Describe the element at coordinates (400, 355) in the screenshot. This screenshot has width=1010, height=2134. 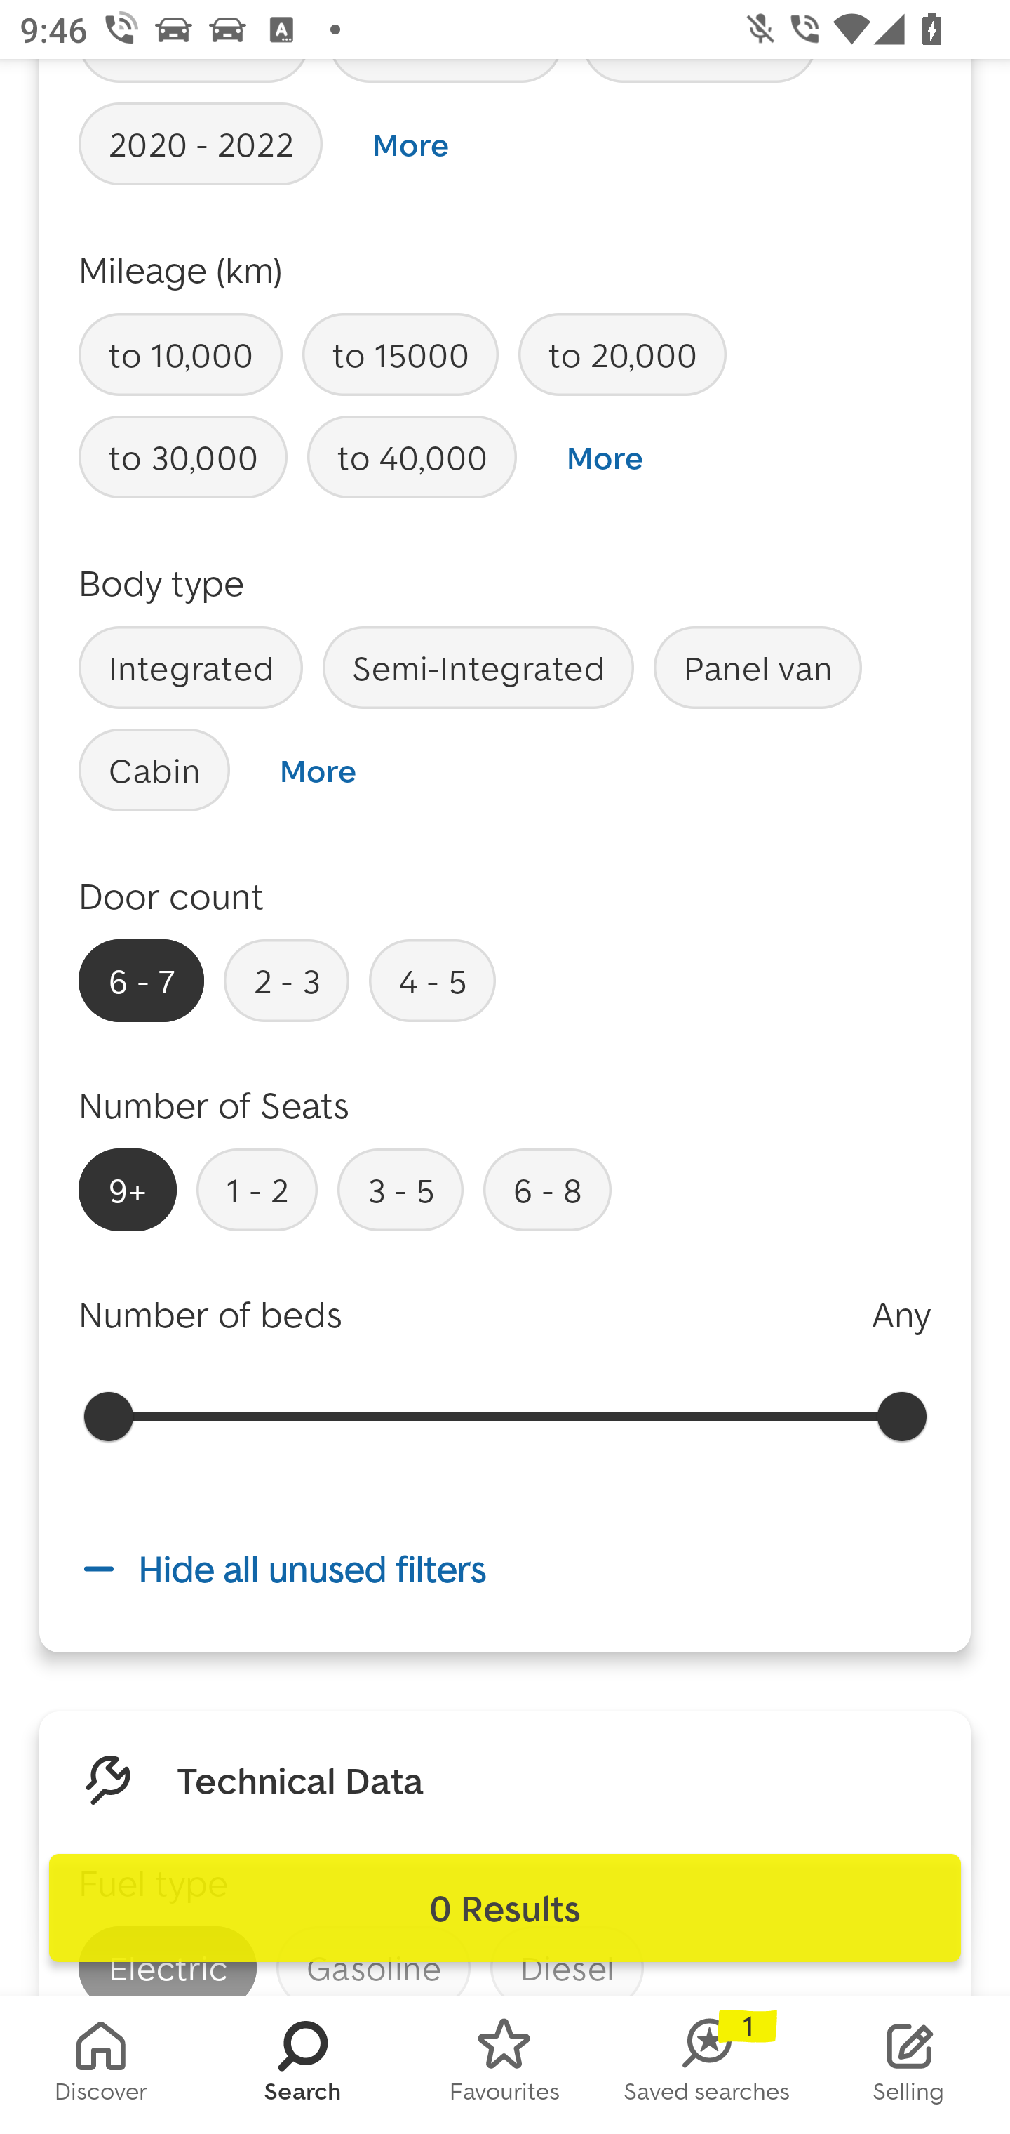
I see `to 15000` at that location.